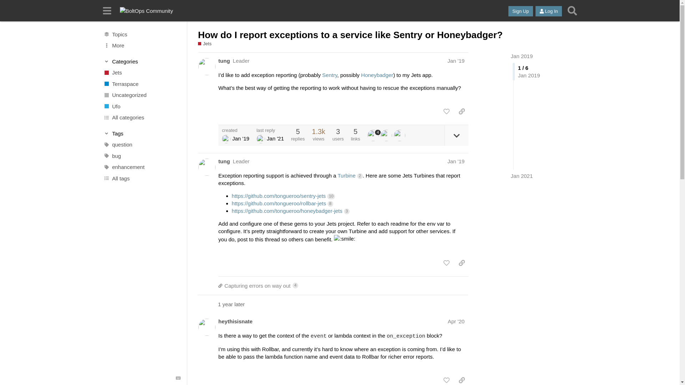 Image resolution: width=685 pixels, height=385 pixels. Describe the element at coordinates (549, 11) in the screenshot. I see `Log In` at that location.